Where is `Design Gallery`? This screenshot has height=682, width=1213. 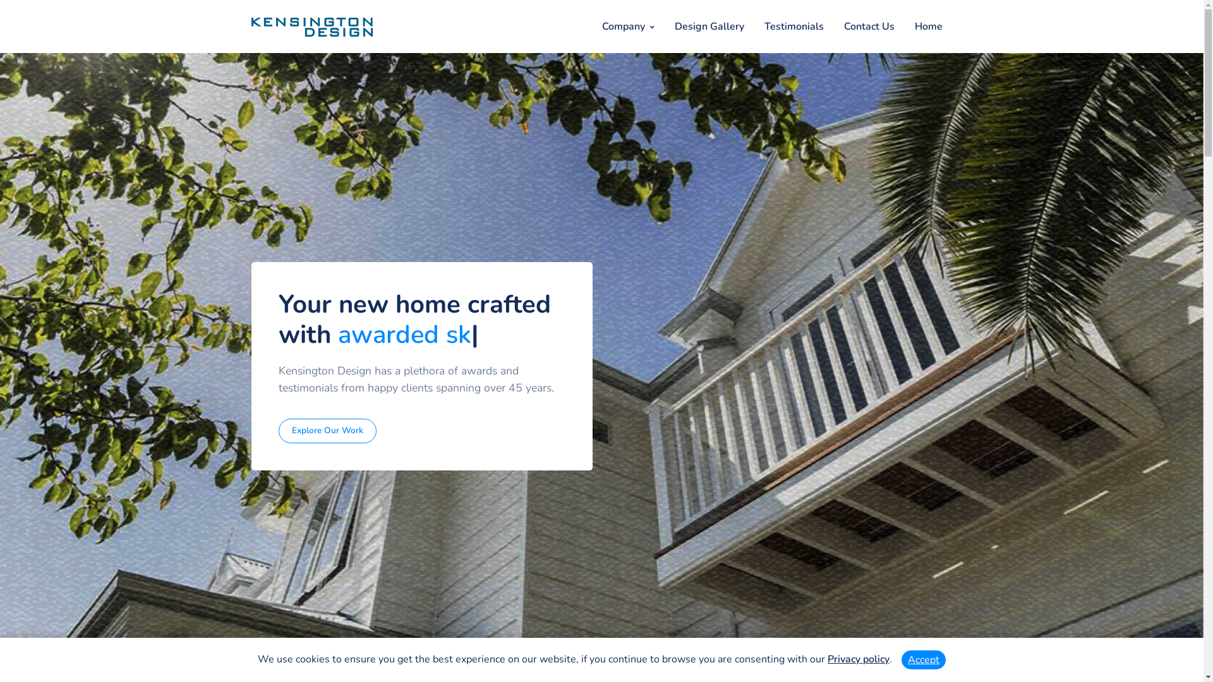
Design Gallery is located at coordinates (709, 27).